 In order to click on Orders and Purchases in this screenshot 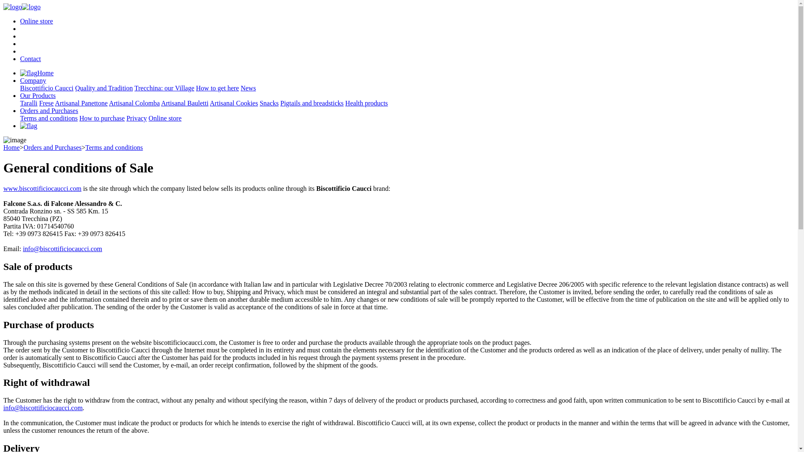, I will do `click(49, 110)`.